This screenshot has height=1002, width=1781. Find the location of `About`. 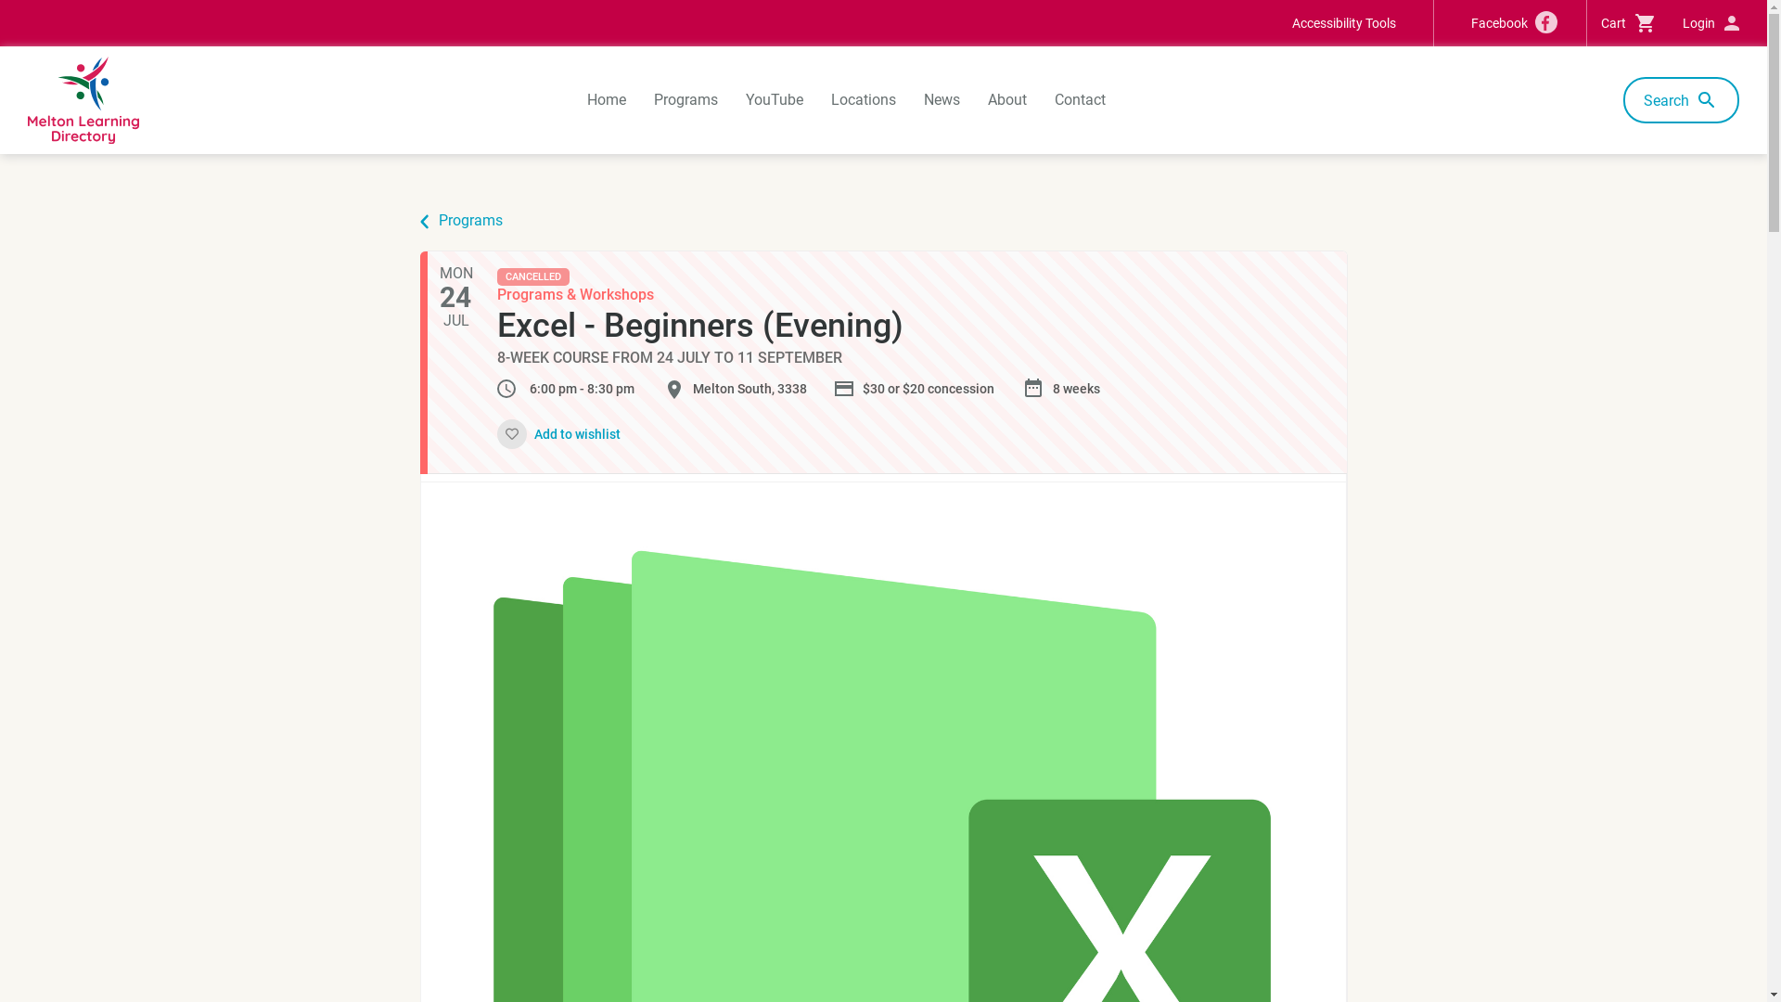

About is located at coordinates (1007, 100).